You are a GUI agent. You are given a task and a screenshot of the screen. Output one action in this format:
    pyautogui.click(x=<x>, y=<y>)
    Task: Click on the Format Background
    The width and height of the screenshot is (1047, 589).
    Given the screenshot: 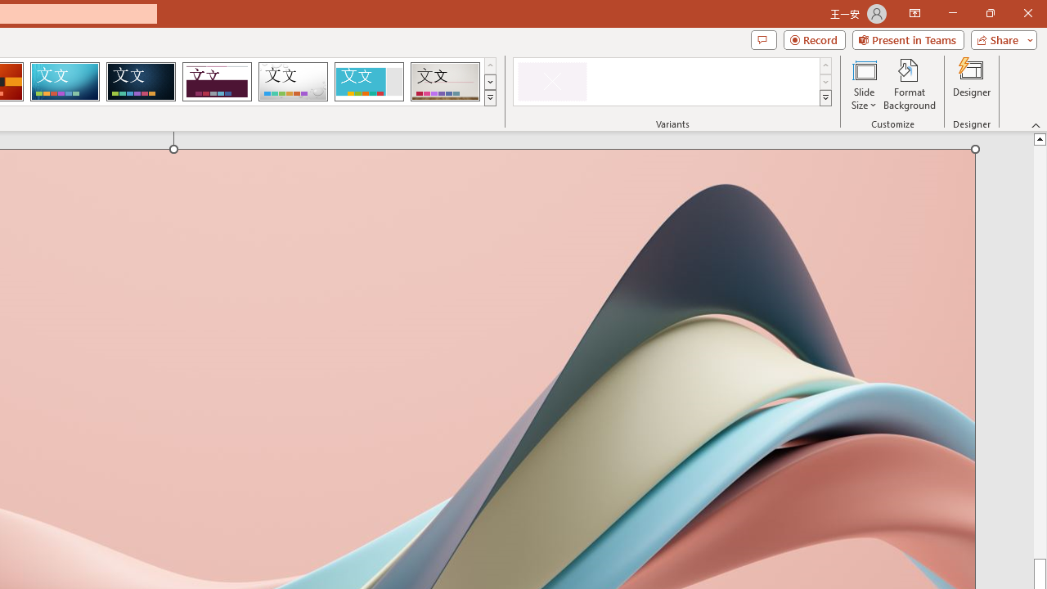 What is the action you would take?
    pyautogui.click(x=910, y=83)
    